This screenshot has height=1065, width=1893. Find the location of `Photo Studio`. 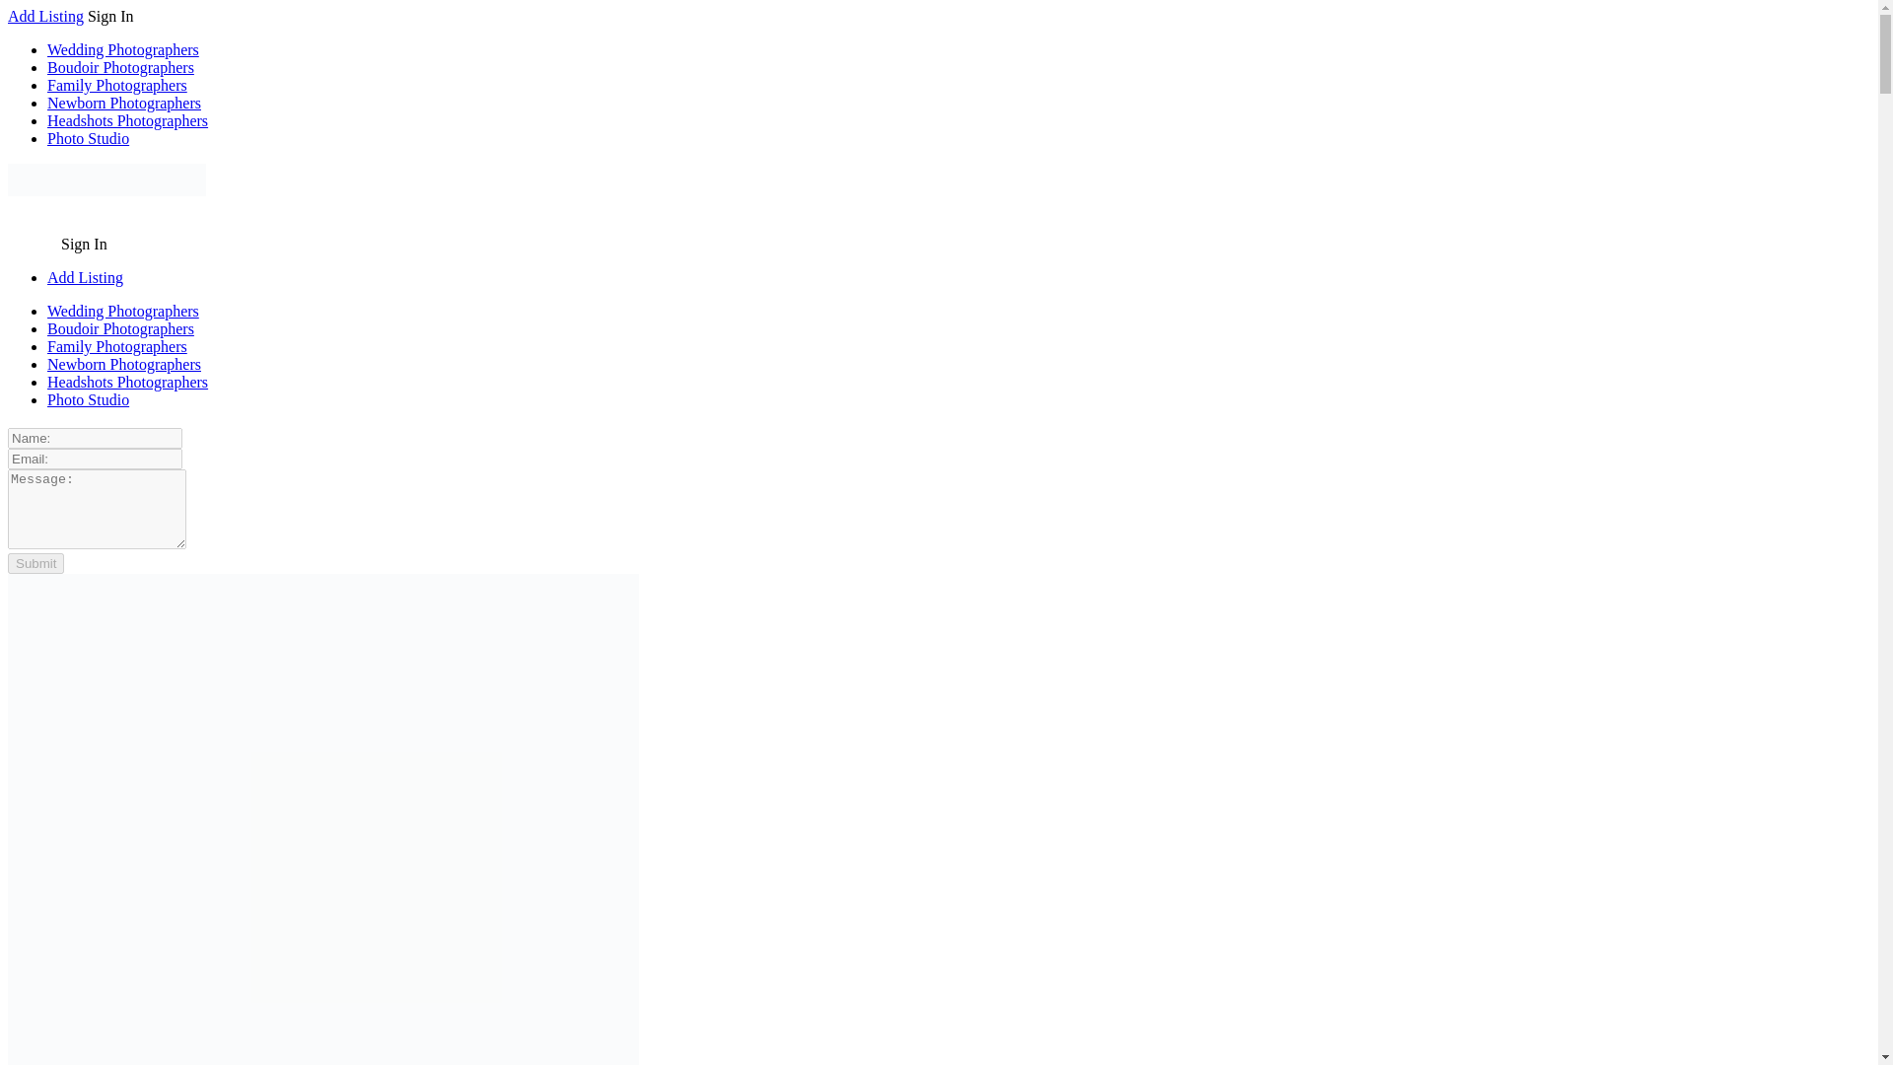

Photo Studio is located at coordinates (88, 399).